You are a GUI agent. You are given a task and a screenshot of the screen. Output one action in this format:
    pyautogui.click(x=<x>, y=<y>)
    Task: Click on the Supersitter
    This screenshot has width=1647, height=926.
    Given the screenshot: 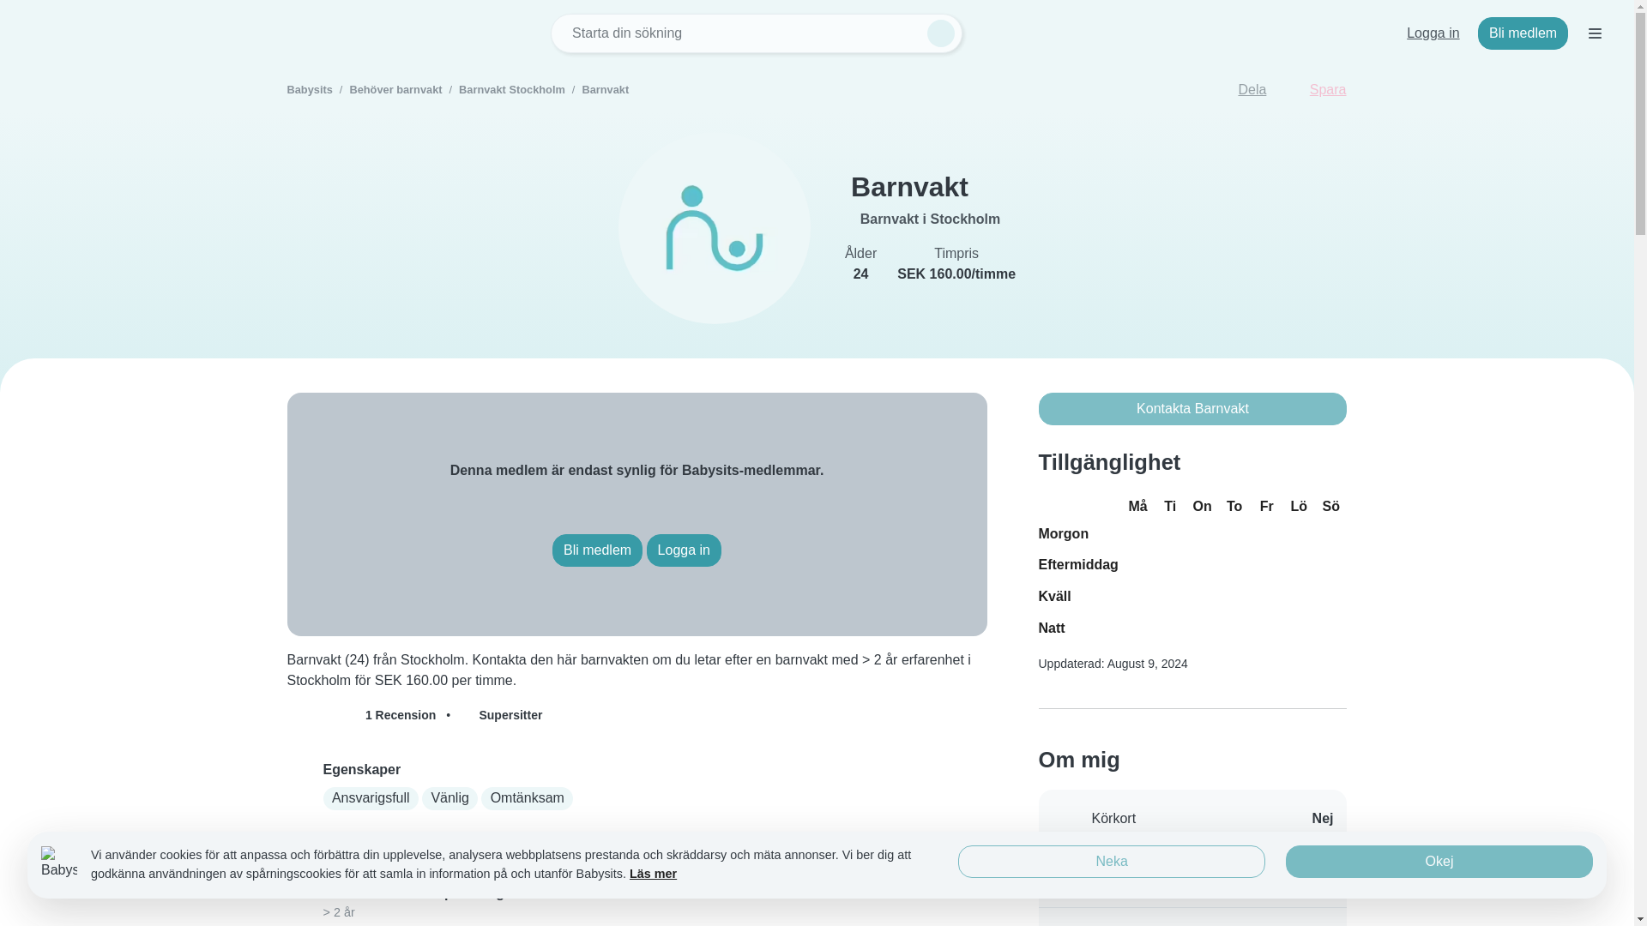 What is the action you would take?
    pyautogui.click(x=501, y=715)
    